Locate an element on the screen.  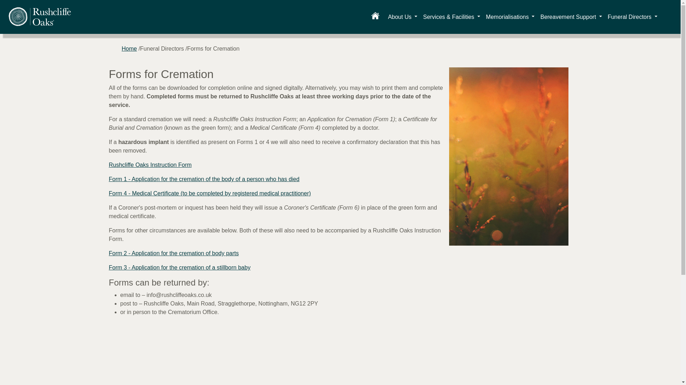
RO Cremation Form 3 is located at coordinates (179, 267).